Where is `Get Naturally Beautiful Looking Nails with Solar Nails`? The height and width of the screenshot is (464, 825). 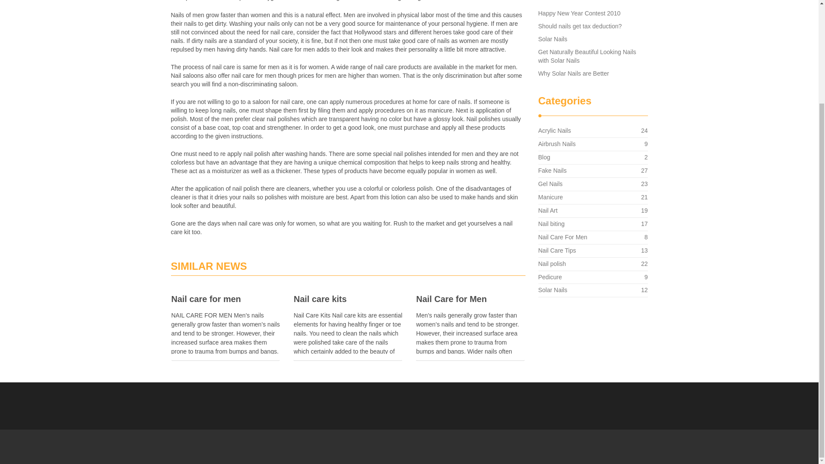 Get Naturally Beautiful Looking Nails with Solar Nails is located at coordinates (579, 13).